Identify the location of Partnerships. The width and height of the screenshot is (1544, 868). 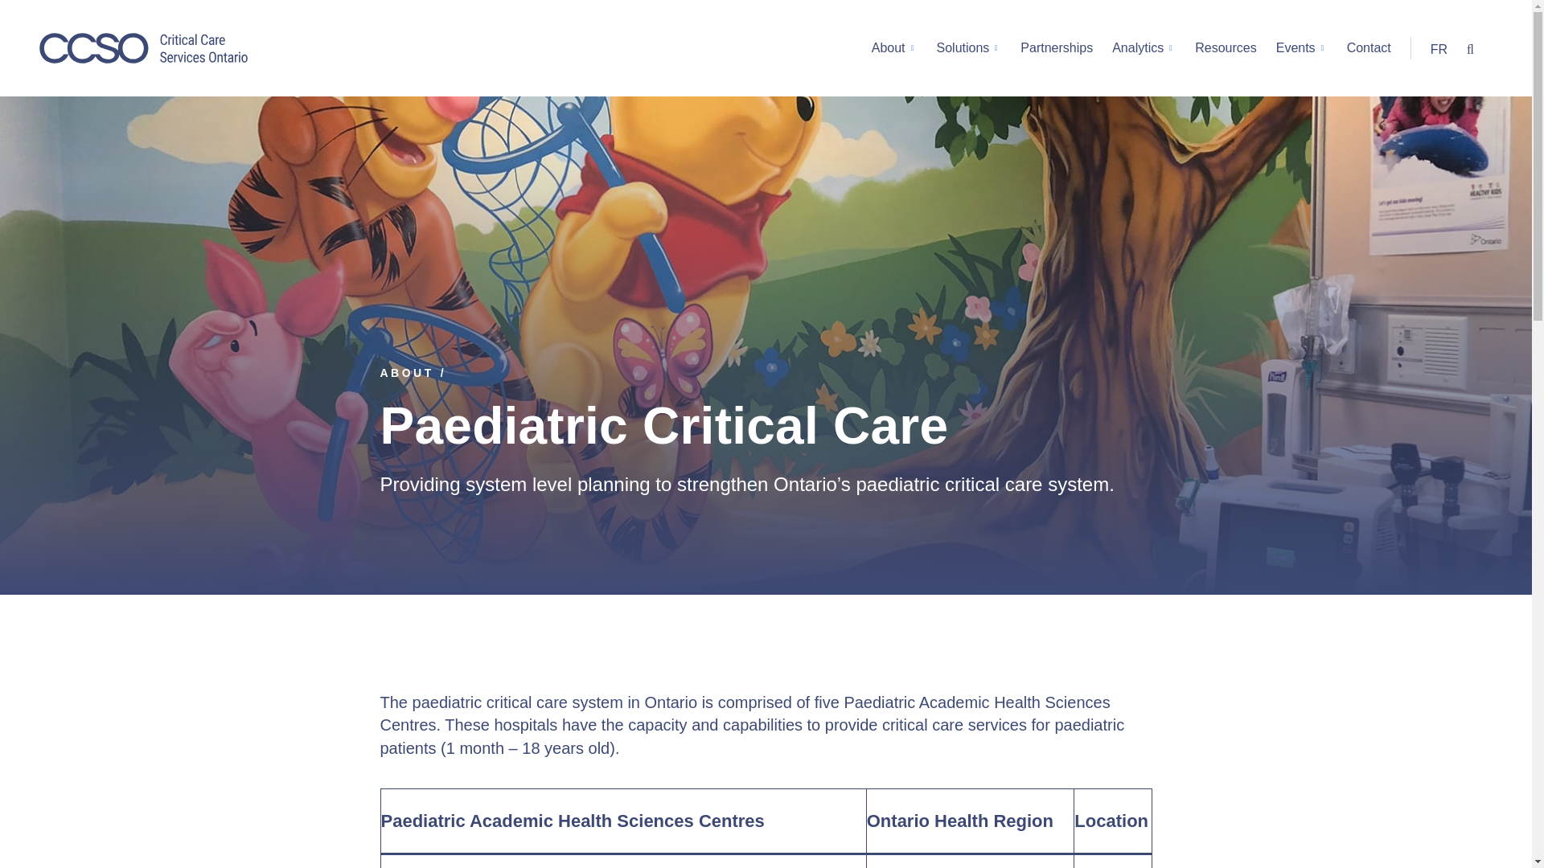
(1057, 48).